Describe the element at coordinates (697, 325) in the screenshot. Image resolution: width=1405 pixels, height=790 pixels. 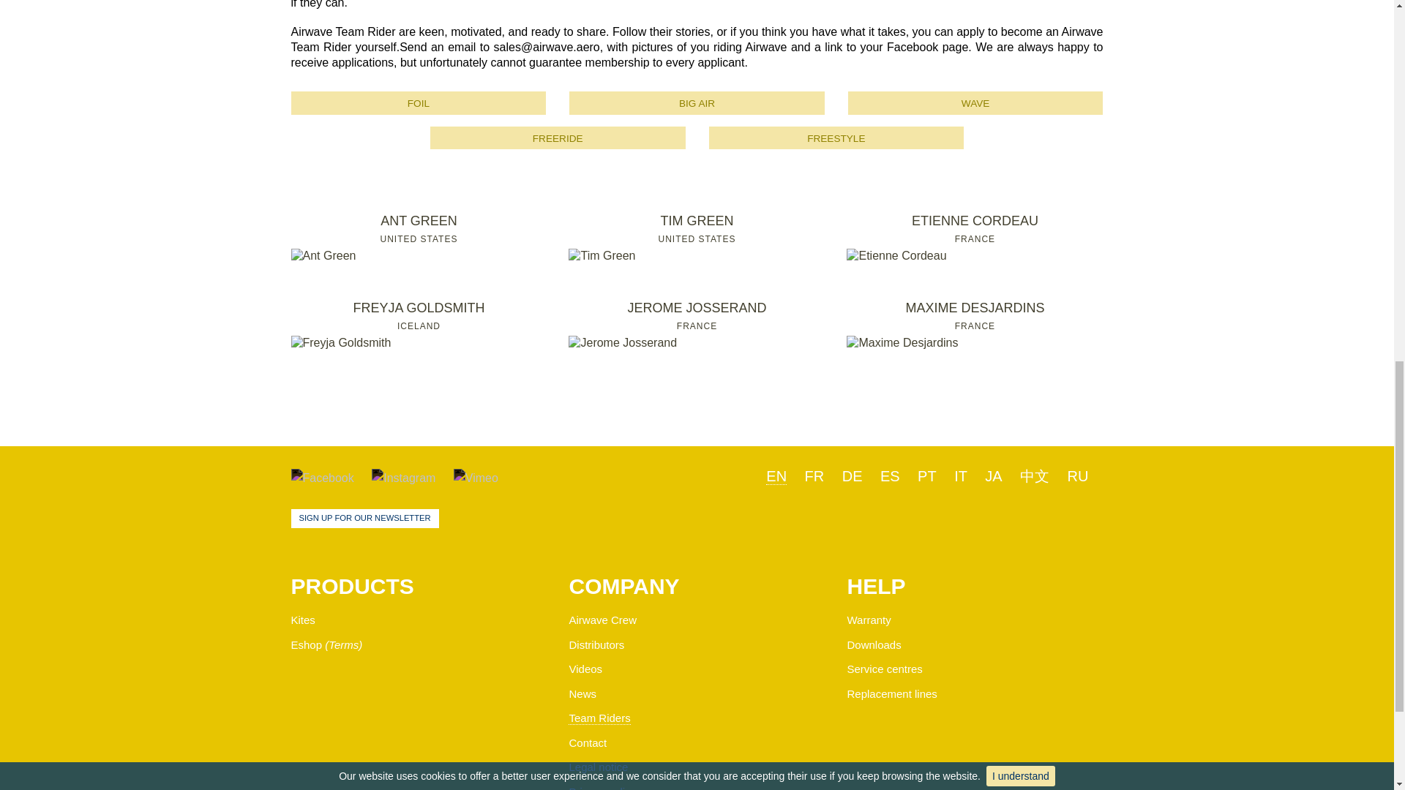
I see `FR` at that location.